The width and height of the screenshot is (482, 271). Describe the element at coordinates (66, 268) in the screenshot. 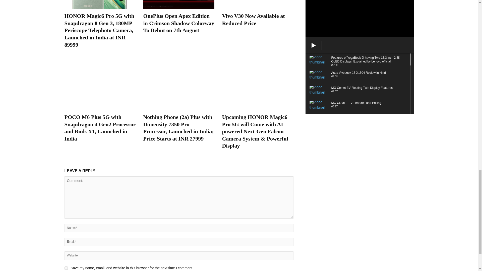

I see `yes` at that location.